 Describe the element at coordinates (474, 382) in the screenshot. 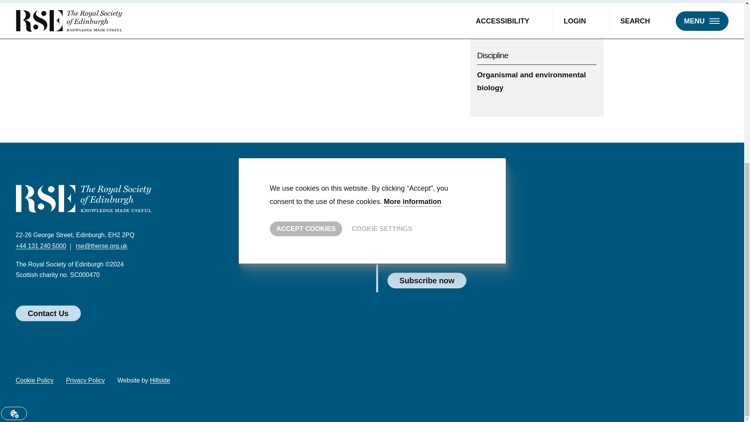

I see `Visit us on Instagram` at that location.